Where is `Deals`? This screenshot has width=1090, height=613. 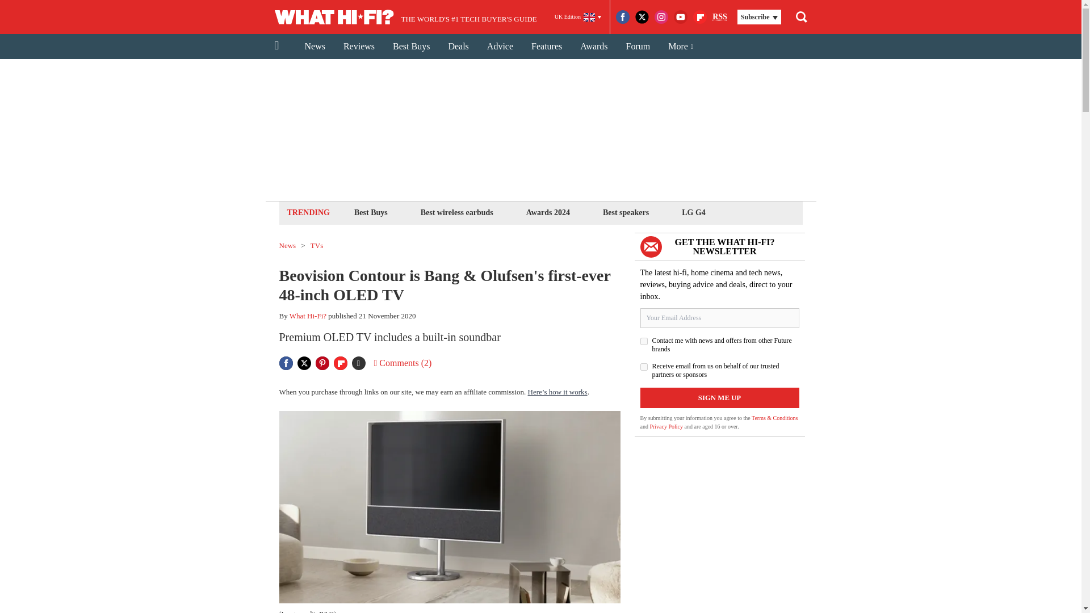
Deals is located at coordinates (458, 47).